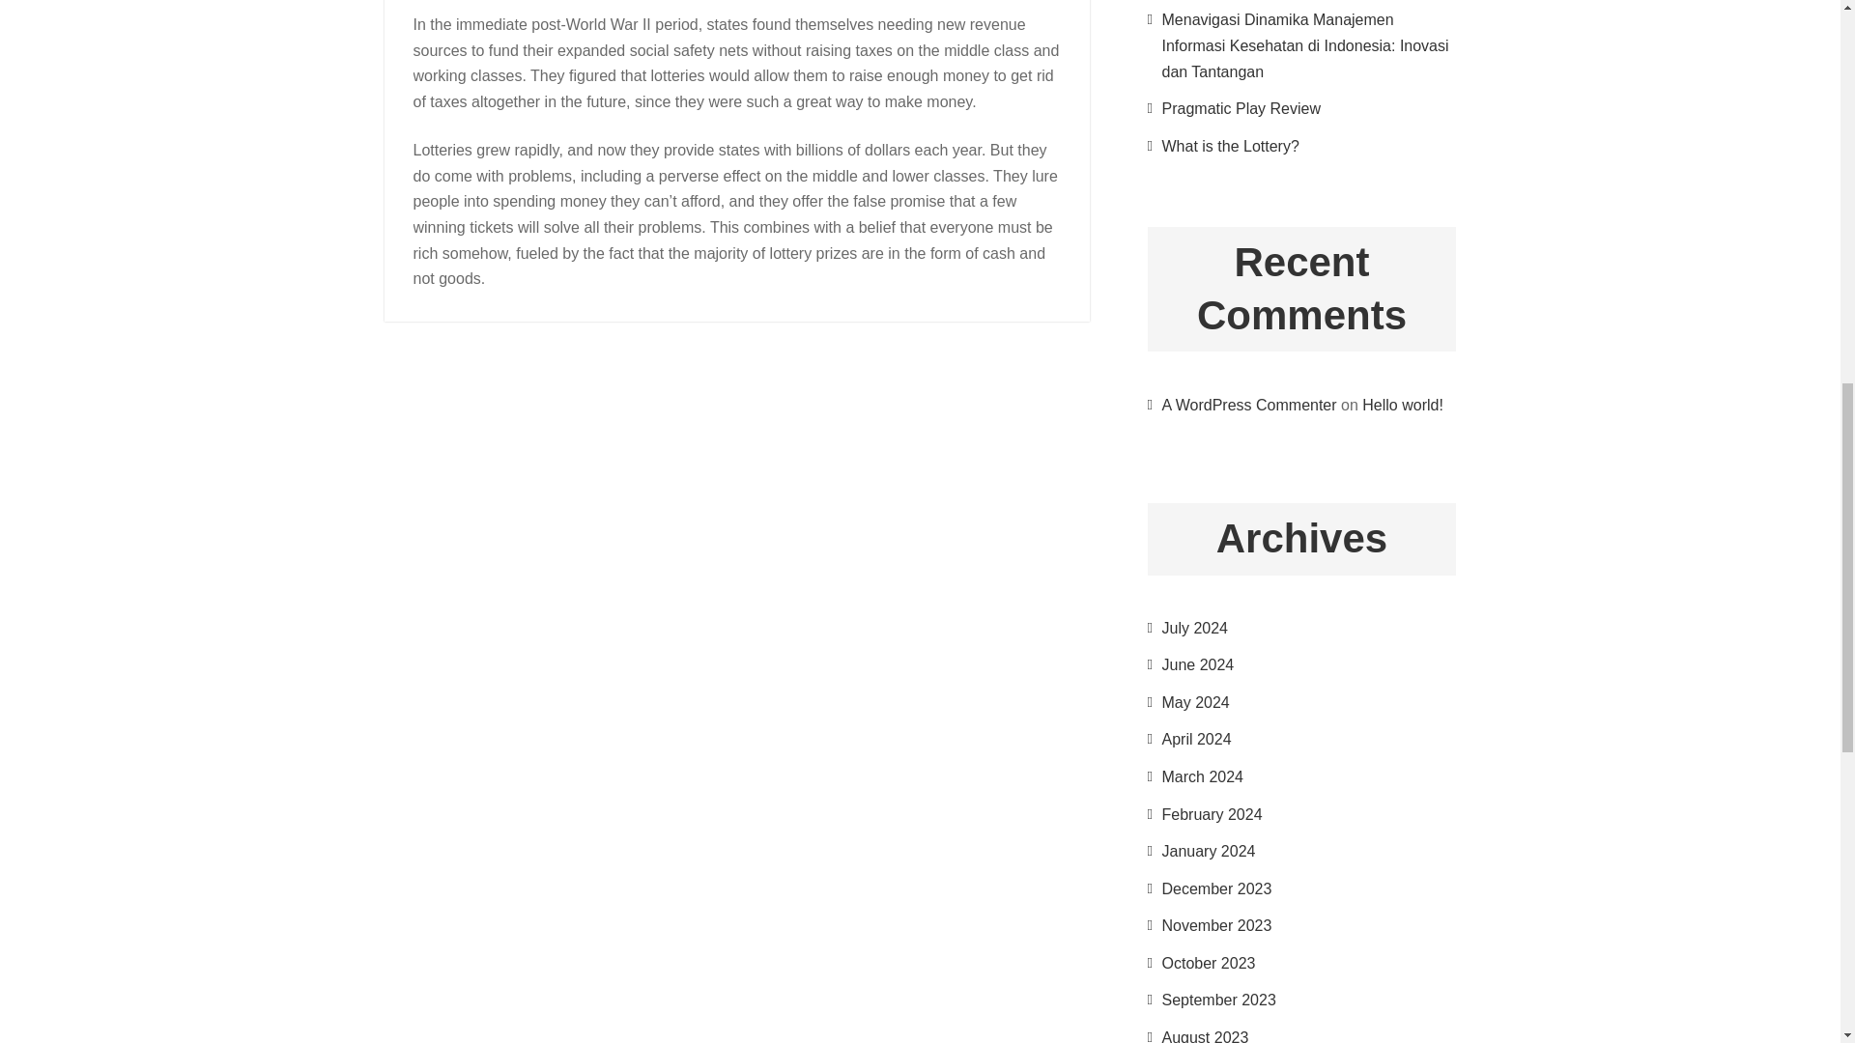 The width and height of the screenshot is (1855, 1043). Describe the element at coordinates (1215, 925) in the screenshot. I see `November 2023` at that location.